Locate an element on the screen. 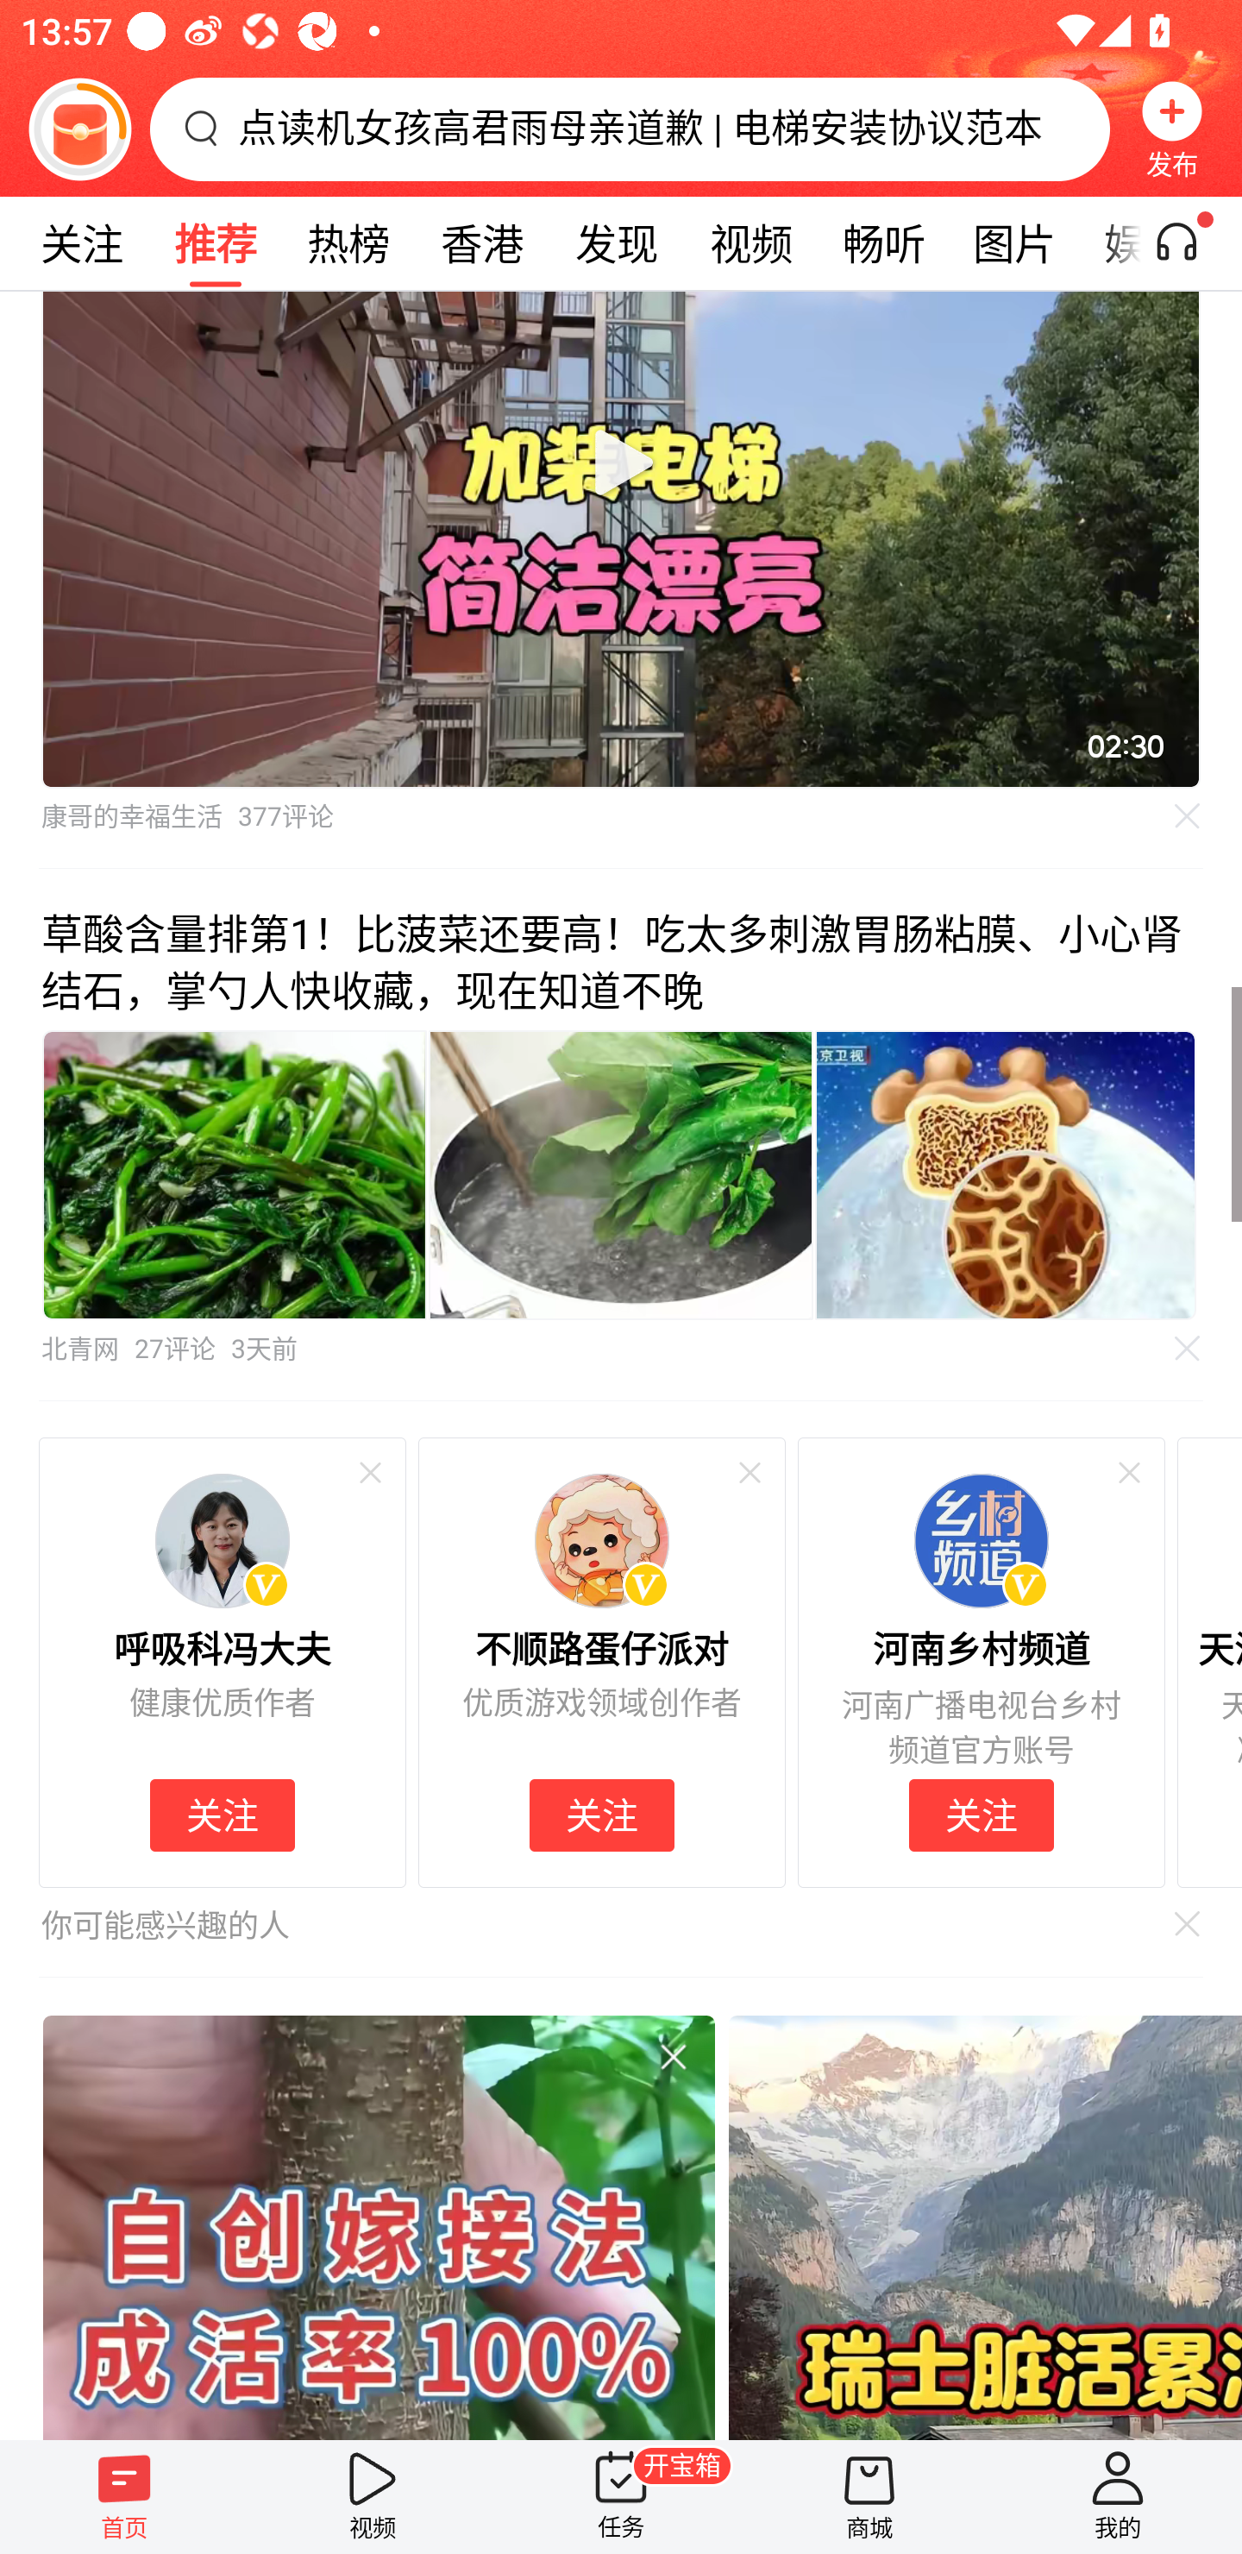 The image size is (1242, 2554). 任务 开宝箱 is located at coordinates (621, 2496).